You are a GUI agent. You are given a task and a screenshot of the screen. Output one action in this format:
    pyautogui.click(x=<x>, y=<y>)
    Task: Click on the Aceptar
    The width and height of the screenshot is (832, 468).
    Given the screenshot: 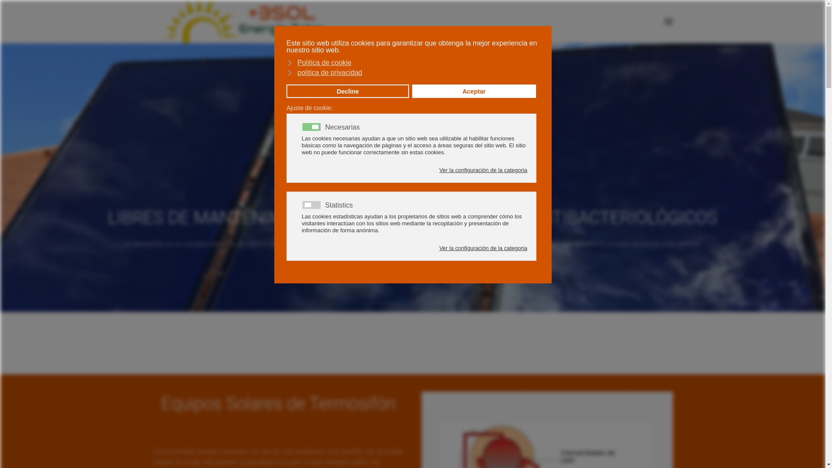 What is the action you would take?
    pyautogui.click(x=474, y=91)
    